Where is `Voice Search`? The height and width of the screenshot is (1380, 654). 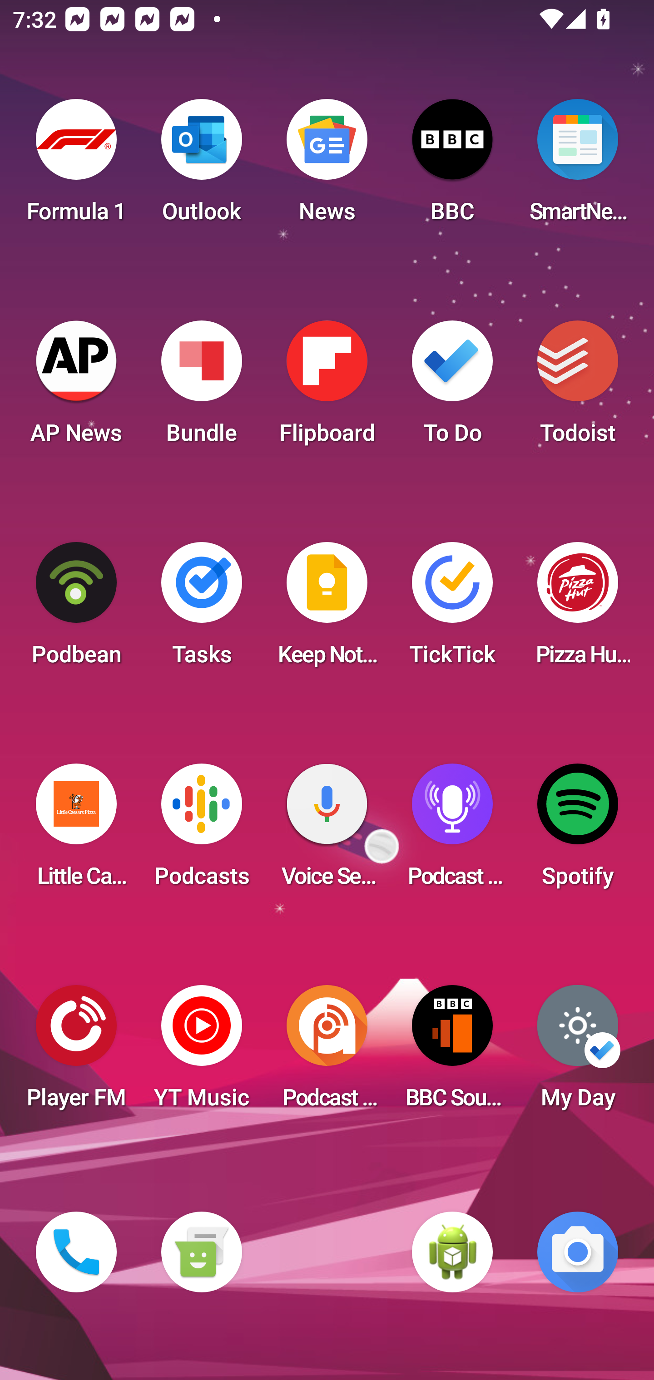 Voice Search is located at coordinates (327, 831).